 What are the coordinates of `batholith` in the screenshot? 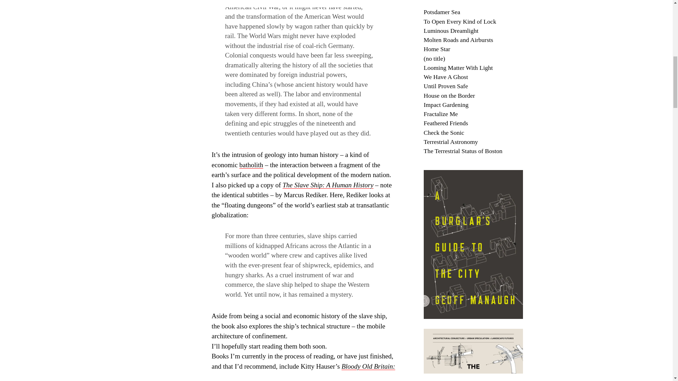 It's located at (251, 165).